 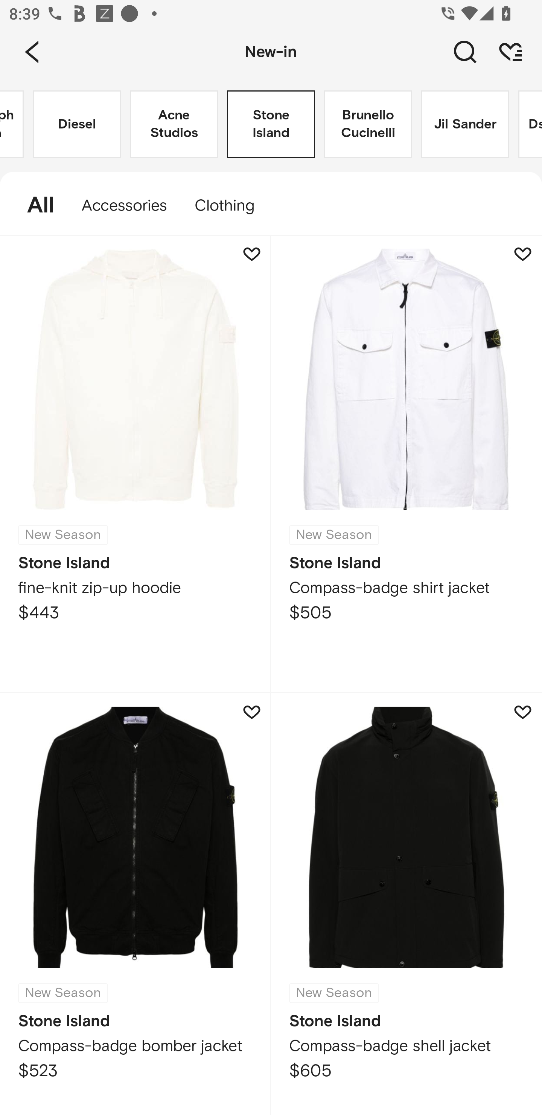 What do you see at coordinates (231, 206) in the screenshot?
I see `Clothing` at bounding box center [231, 206].